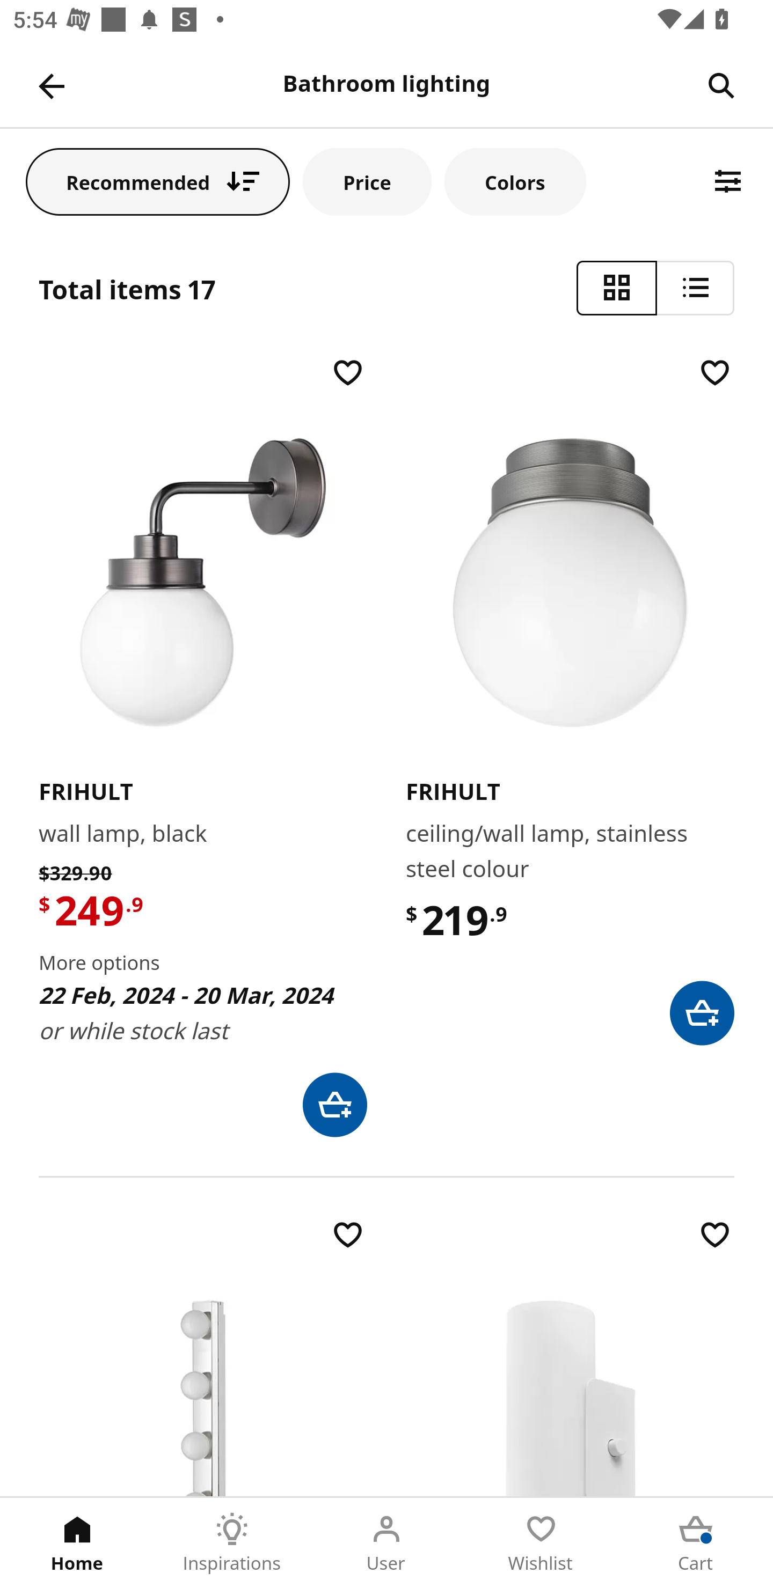 The height and width of the screenshot is (1588, 773). What do you see at coordinates (232, 1543) in the screenshot?
I see `Inspirations
Tab 2 of 5` at bounding box center [232, 1543].